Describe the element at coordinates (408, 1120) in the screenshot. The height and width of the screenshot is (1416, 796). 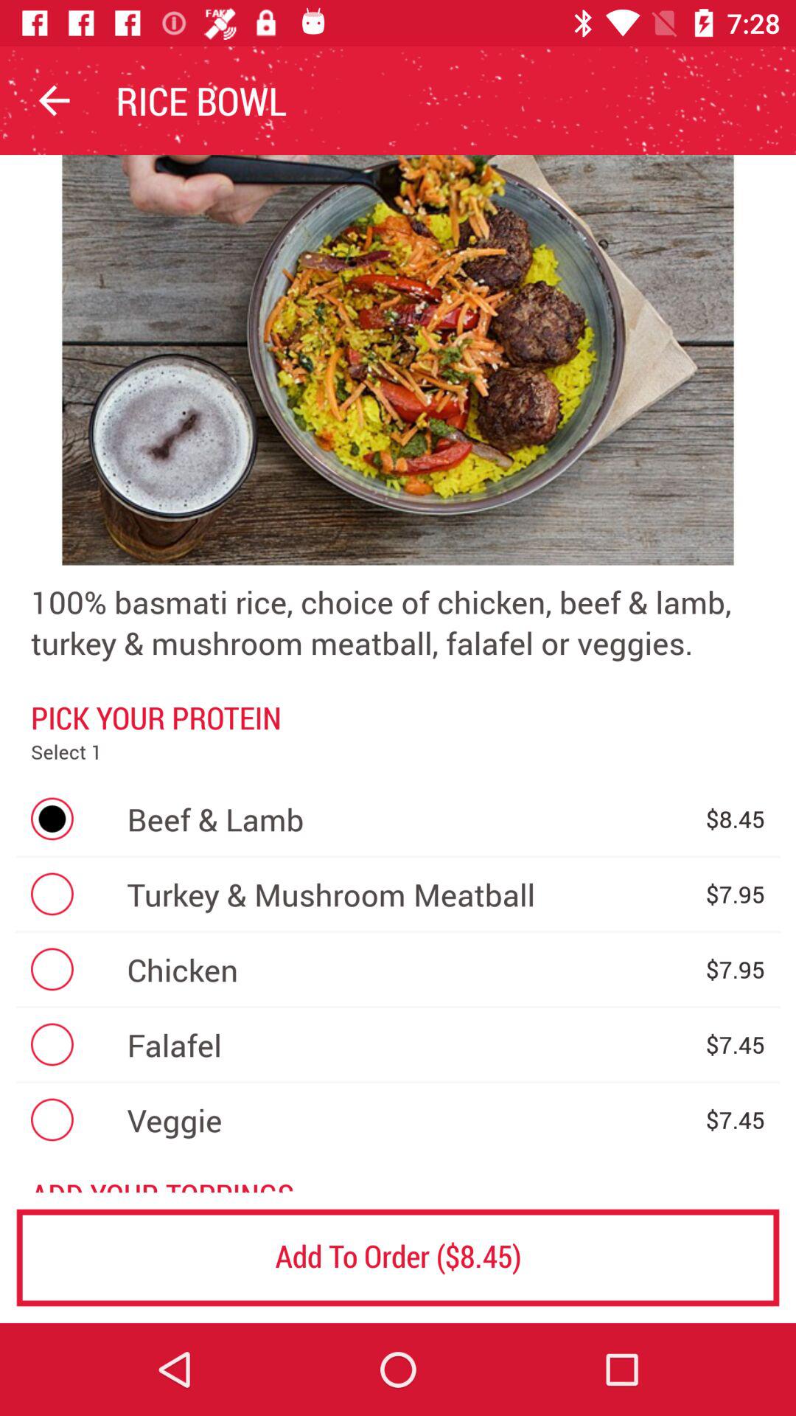
I see `scroll to the veggie` at that location.